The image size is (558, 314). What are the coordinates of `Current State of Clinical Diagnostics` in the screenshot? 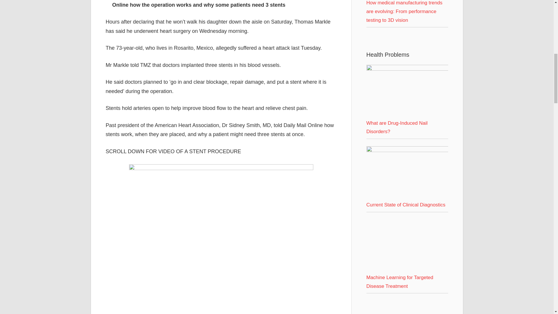 It's located at (406, 205).